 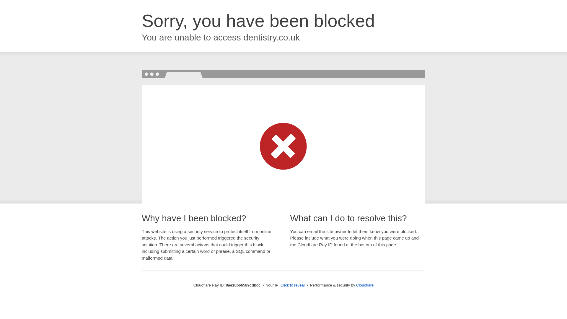 I want to click on Cloudflare, so click(x=365, y=285).